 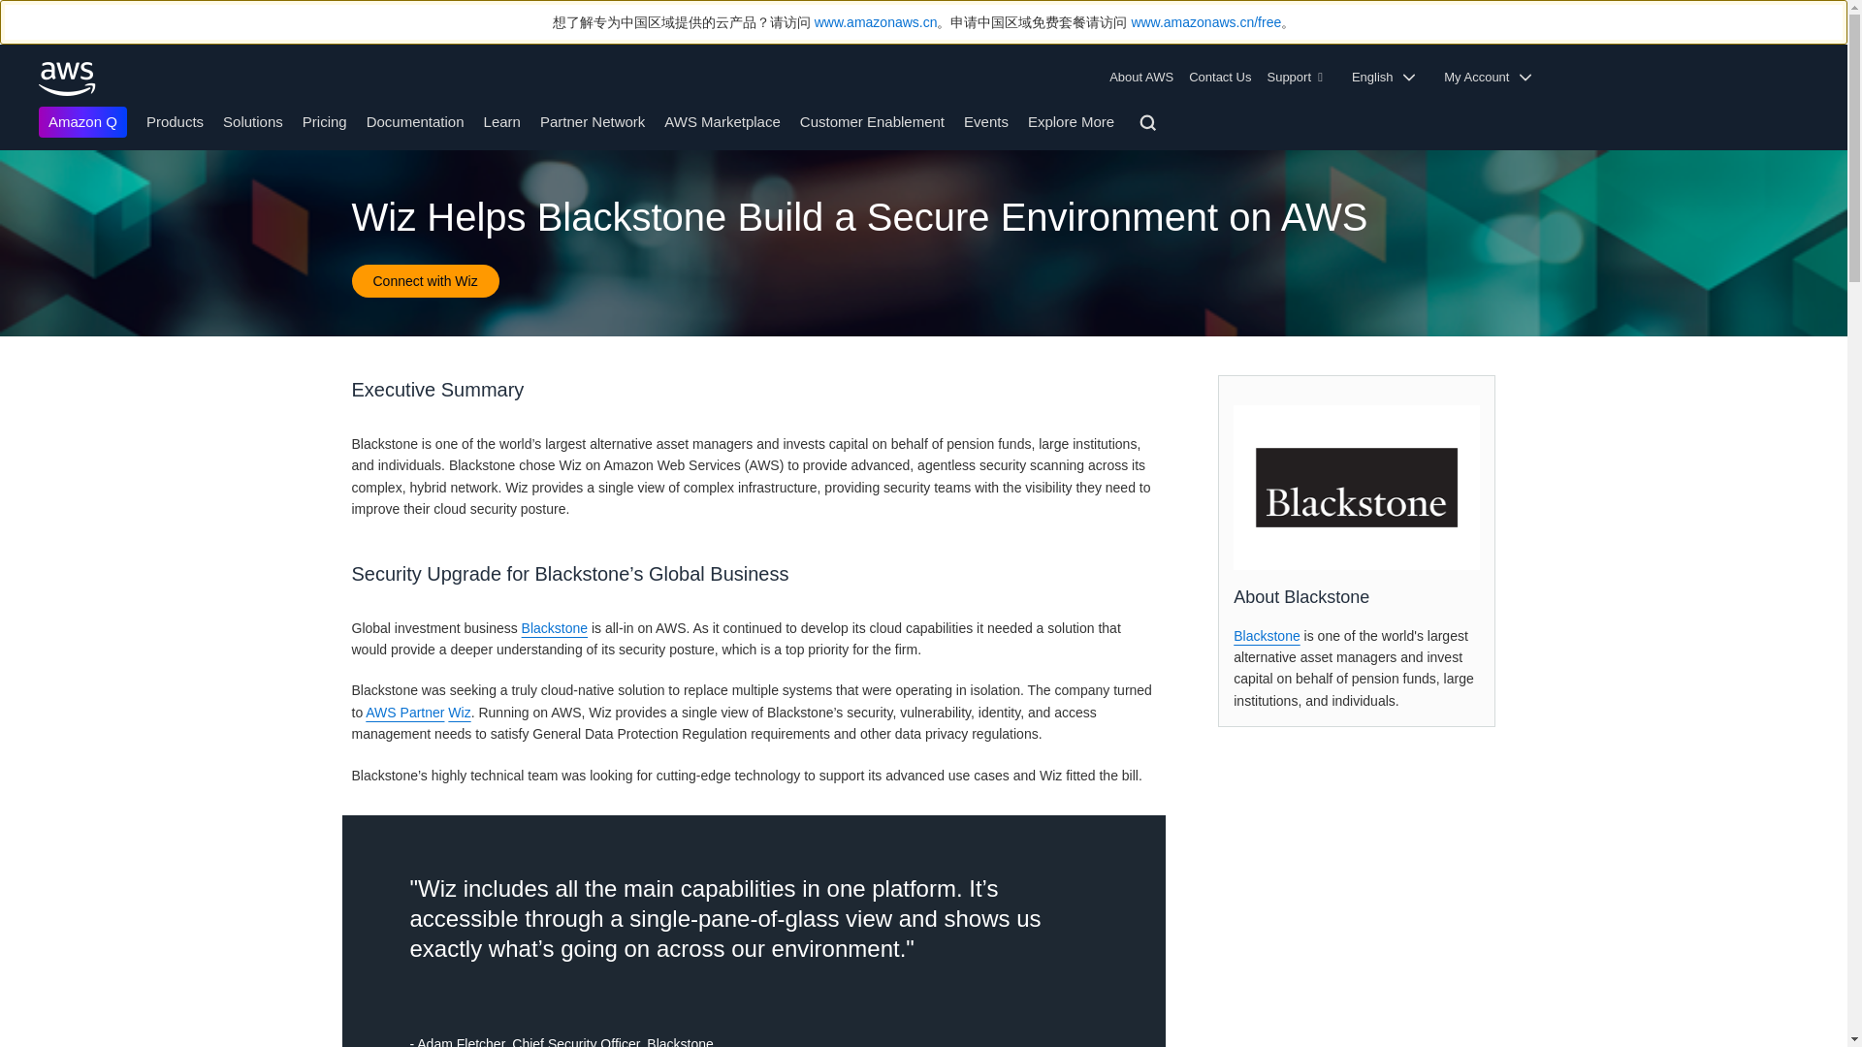 What do you see at coordinates (10, 159) in the screenshot?
I see `Skip to main content` at bounding box center [10, 159].